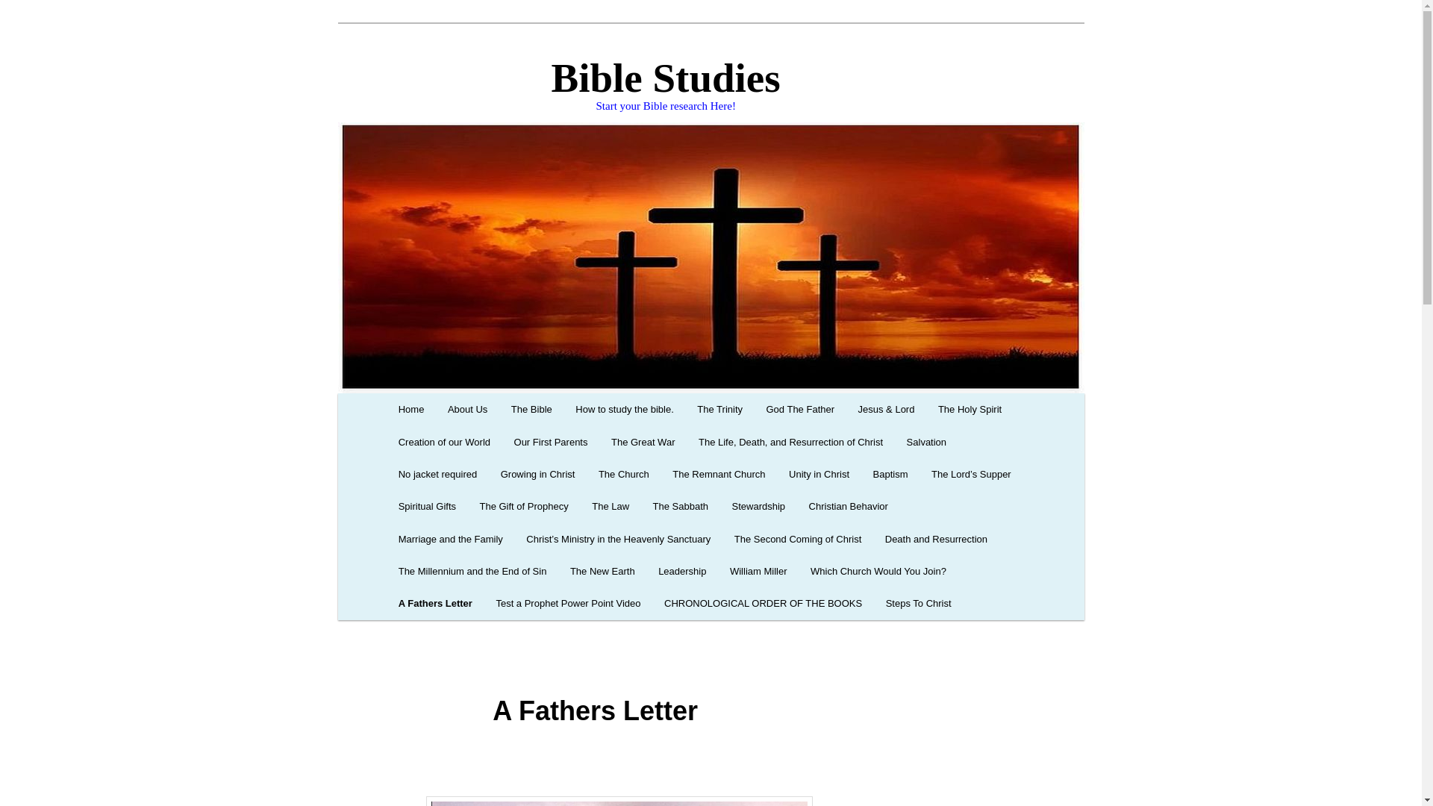  I want to click on Jesus & Lord, so click(887, 409).